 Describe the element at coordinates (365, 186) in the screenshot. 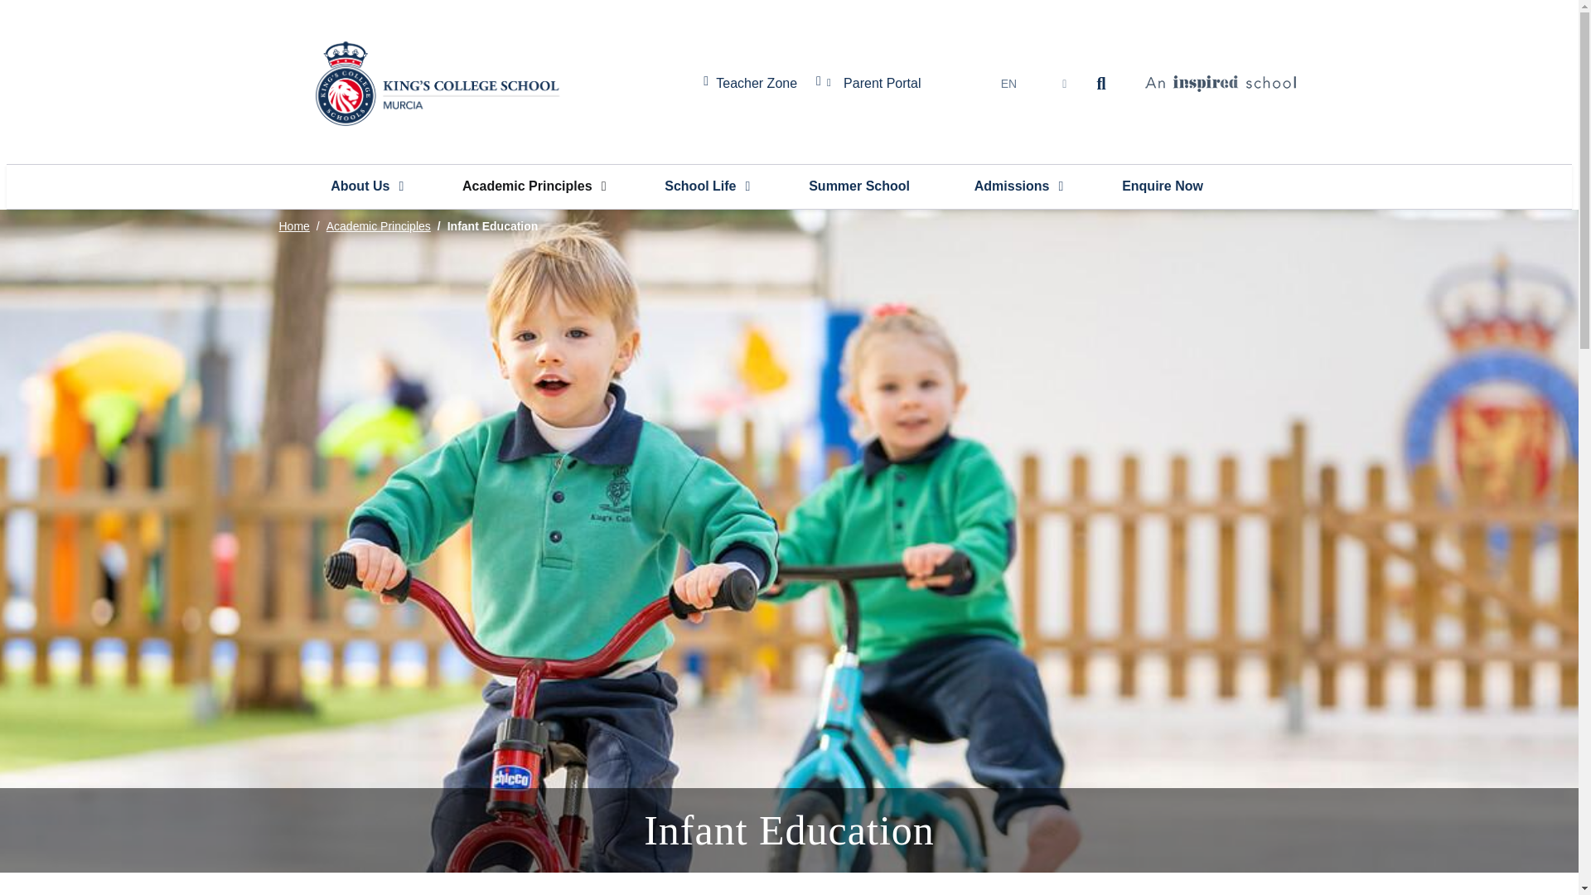

I see `About Us` at that location.